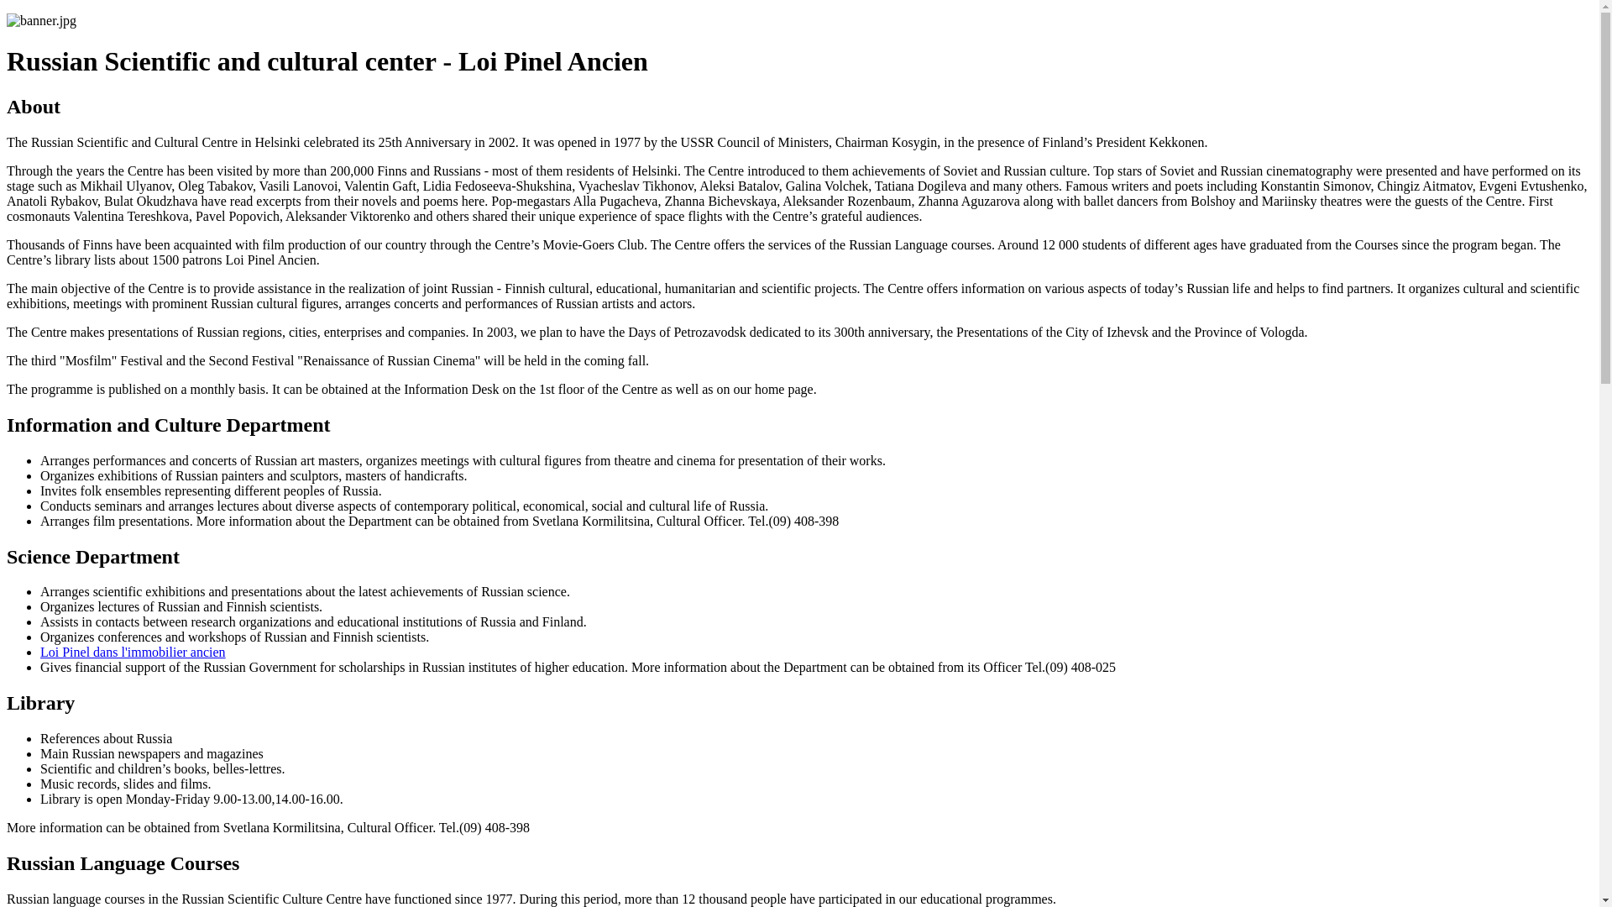  What do you see at coordinates (133, 652) in the screenshot?
I see `Loi Pinel dans l'immobilier ancien` at bounding box center [133, 652].